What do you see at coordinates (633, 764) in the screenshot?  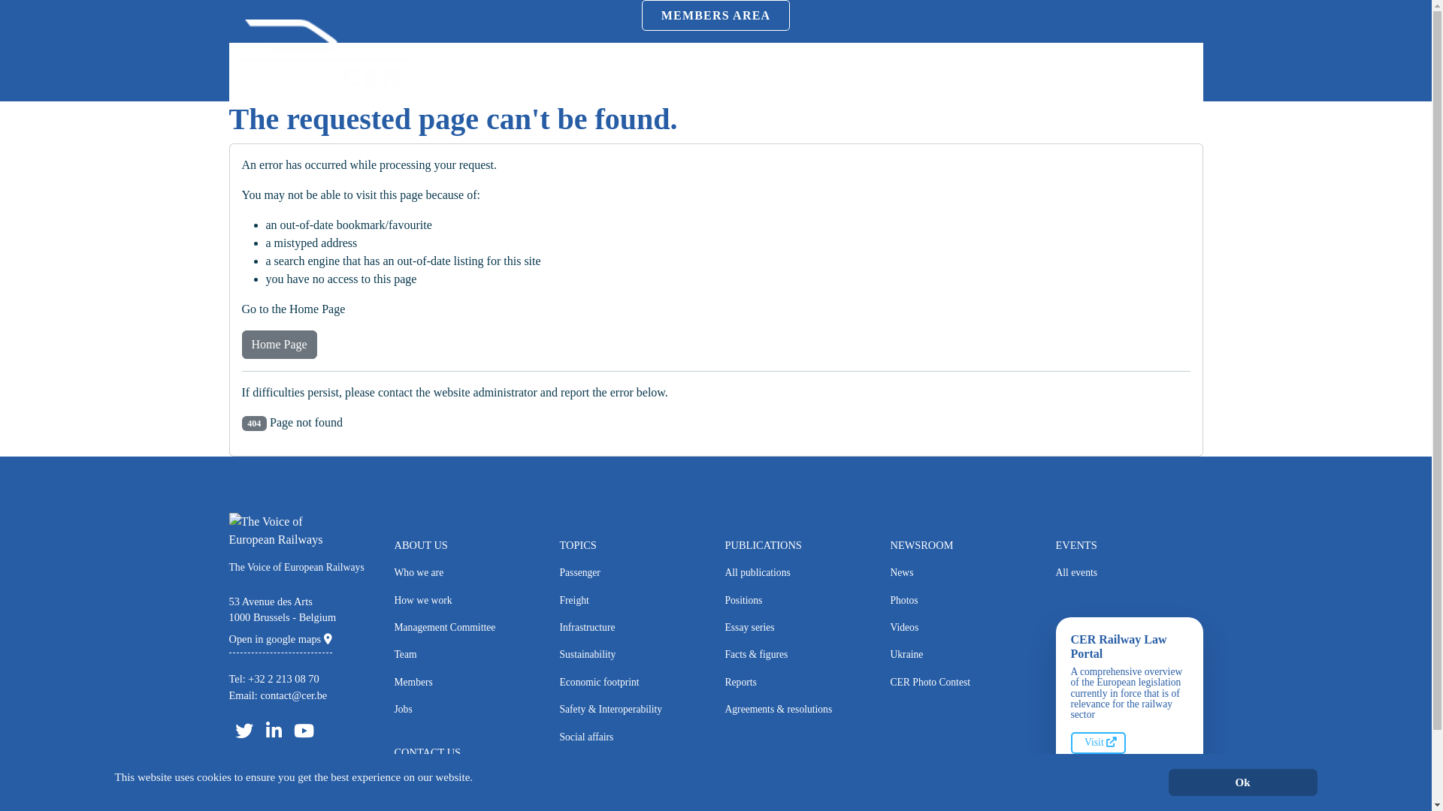 I see `EU & Sector Initiatives` at bounding box center [633, 764].